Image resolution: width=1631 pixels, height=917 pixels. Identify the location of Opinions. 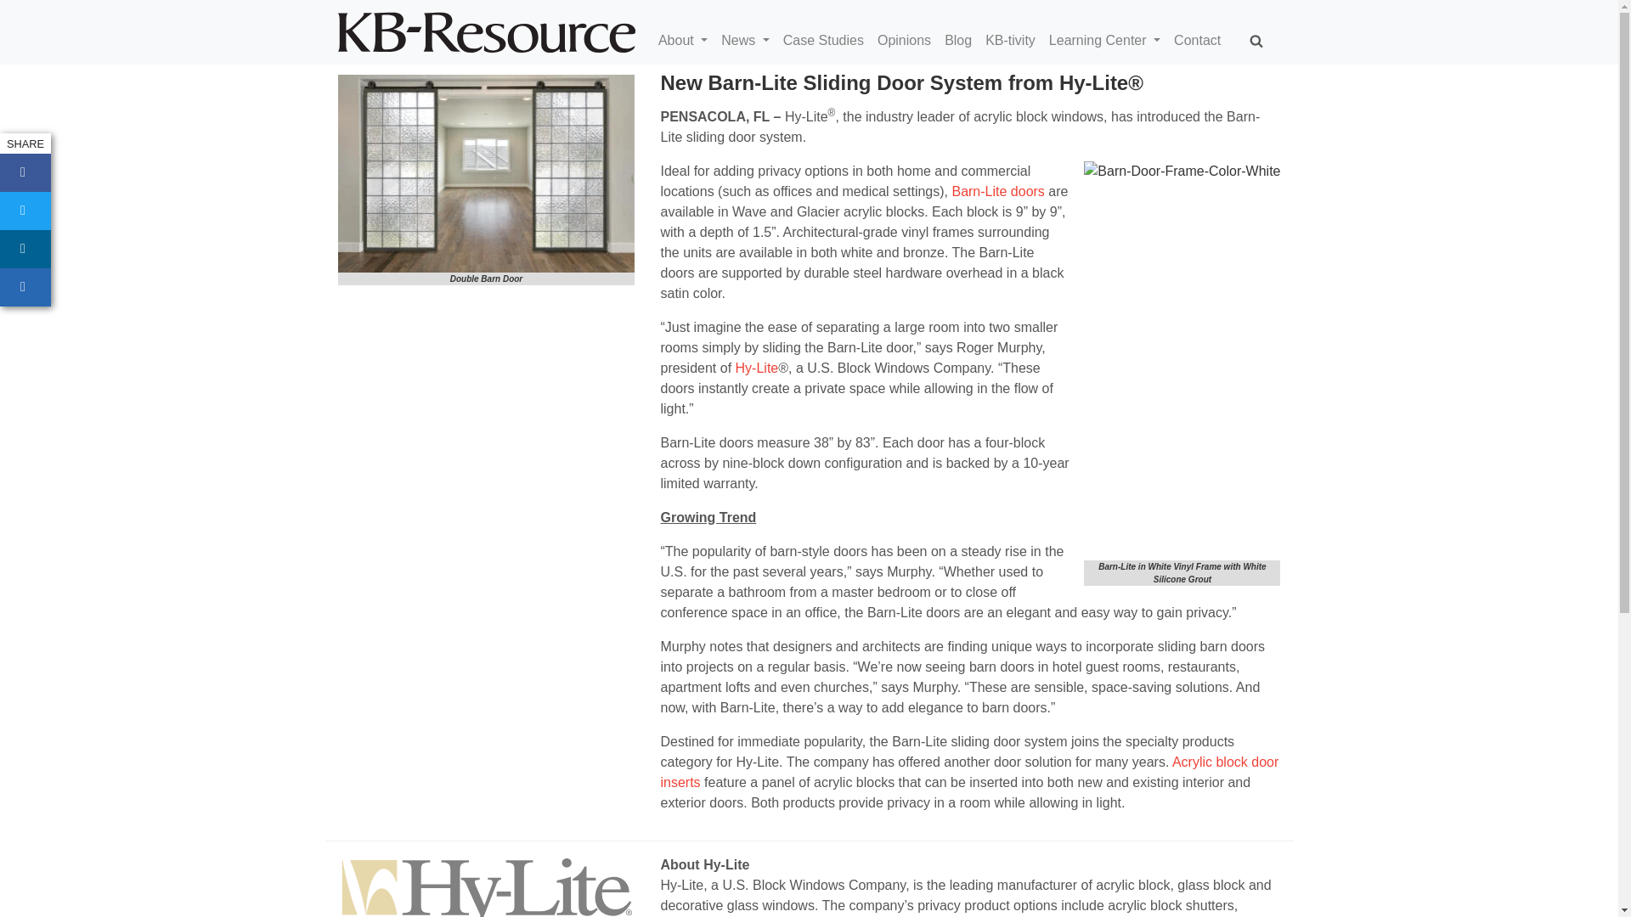
(911, 40).